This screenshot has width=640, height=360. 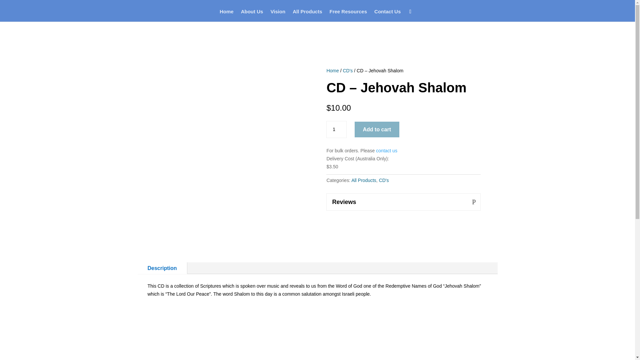 I want to click on Contact Us, so click(x=387, y=15).